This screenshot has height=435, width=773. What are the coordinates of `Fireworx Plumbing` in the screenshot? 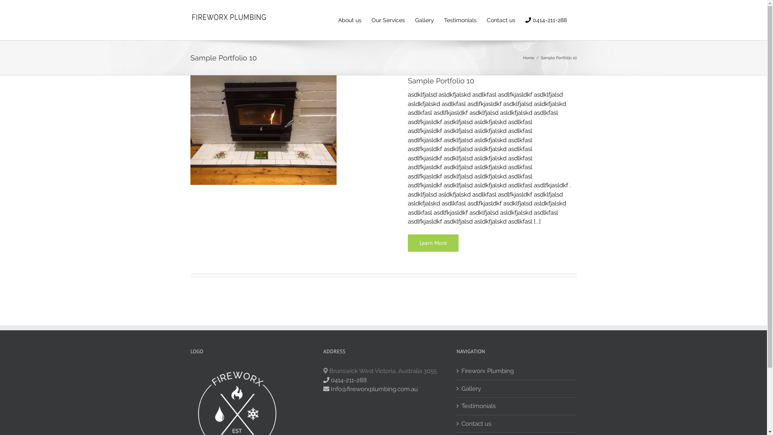 It's located at (517, 371).